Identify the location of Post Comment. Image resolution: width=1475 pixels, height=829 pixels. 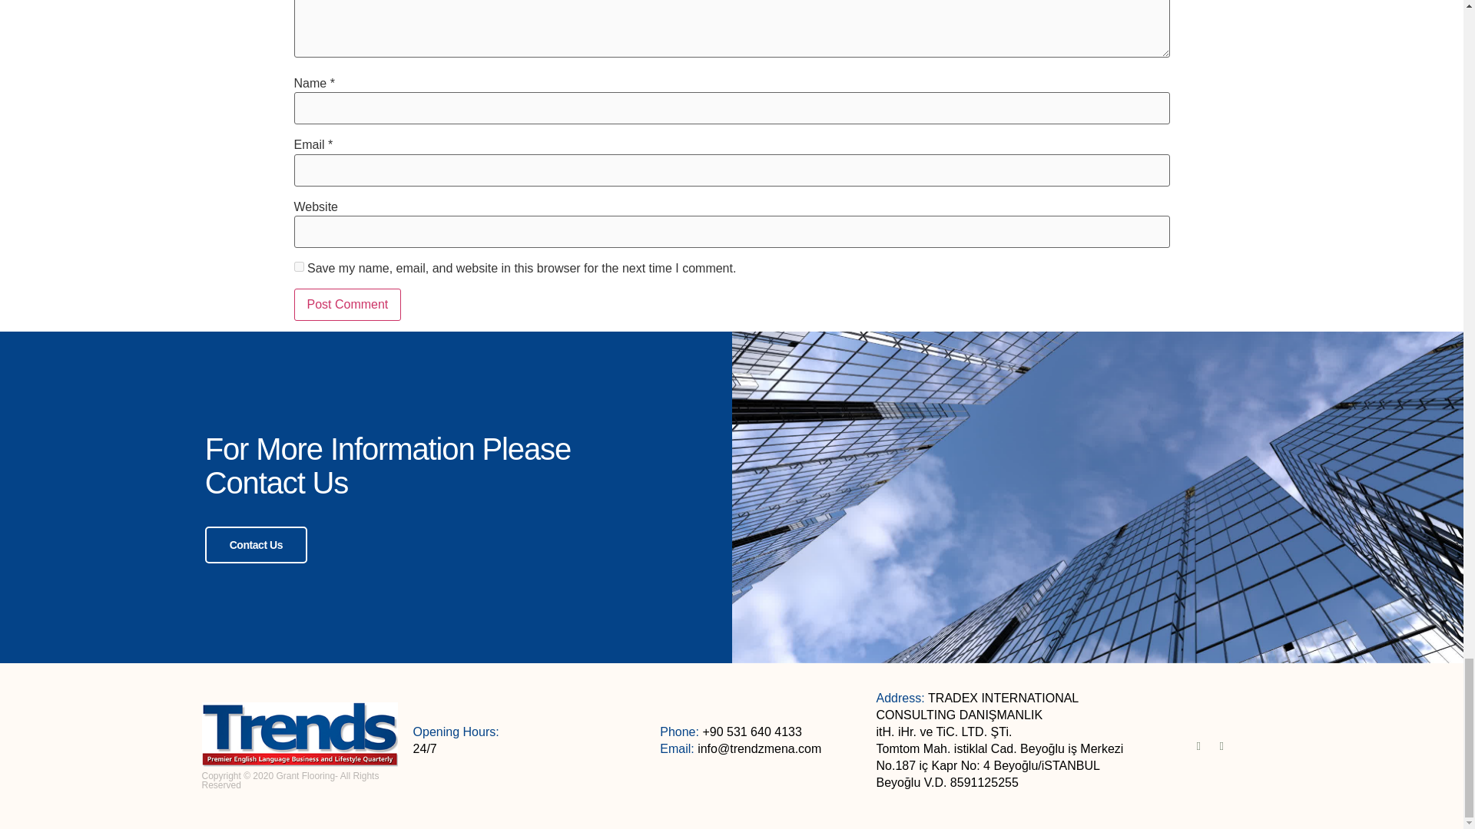
(347, 304).